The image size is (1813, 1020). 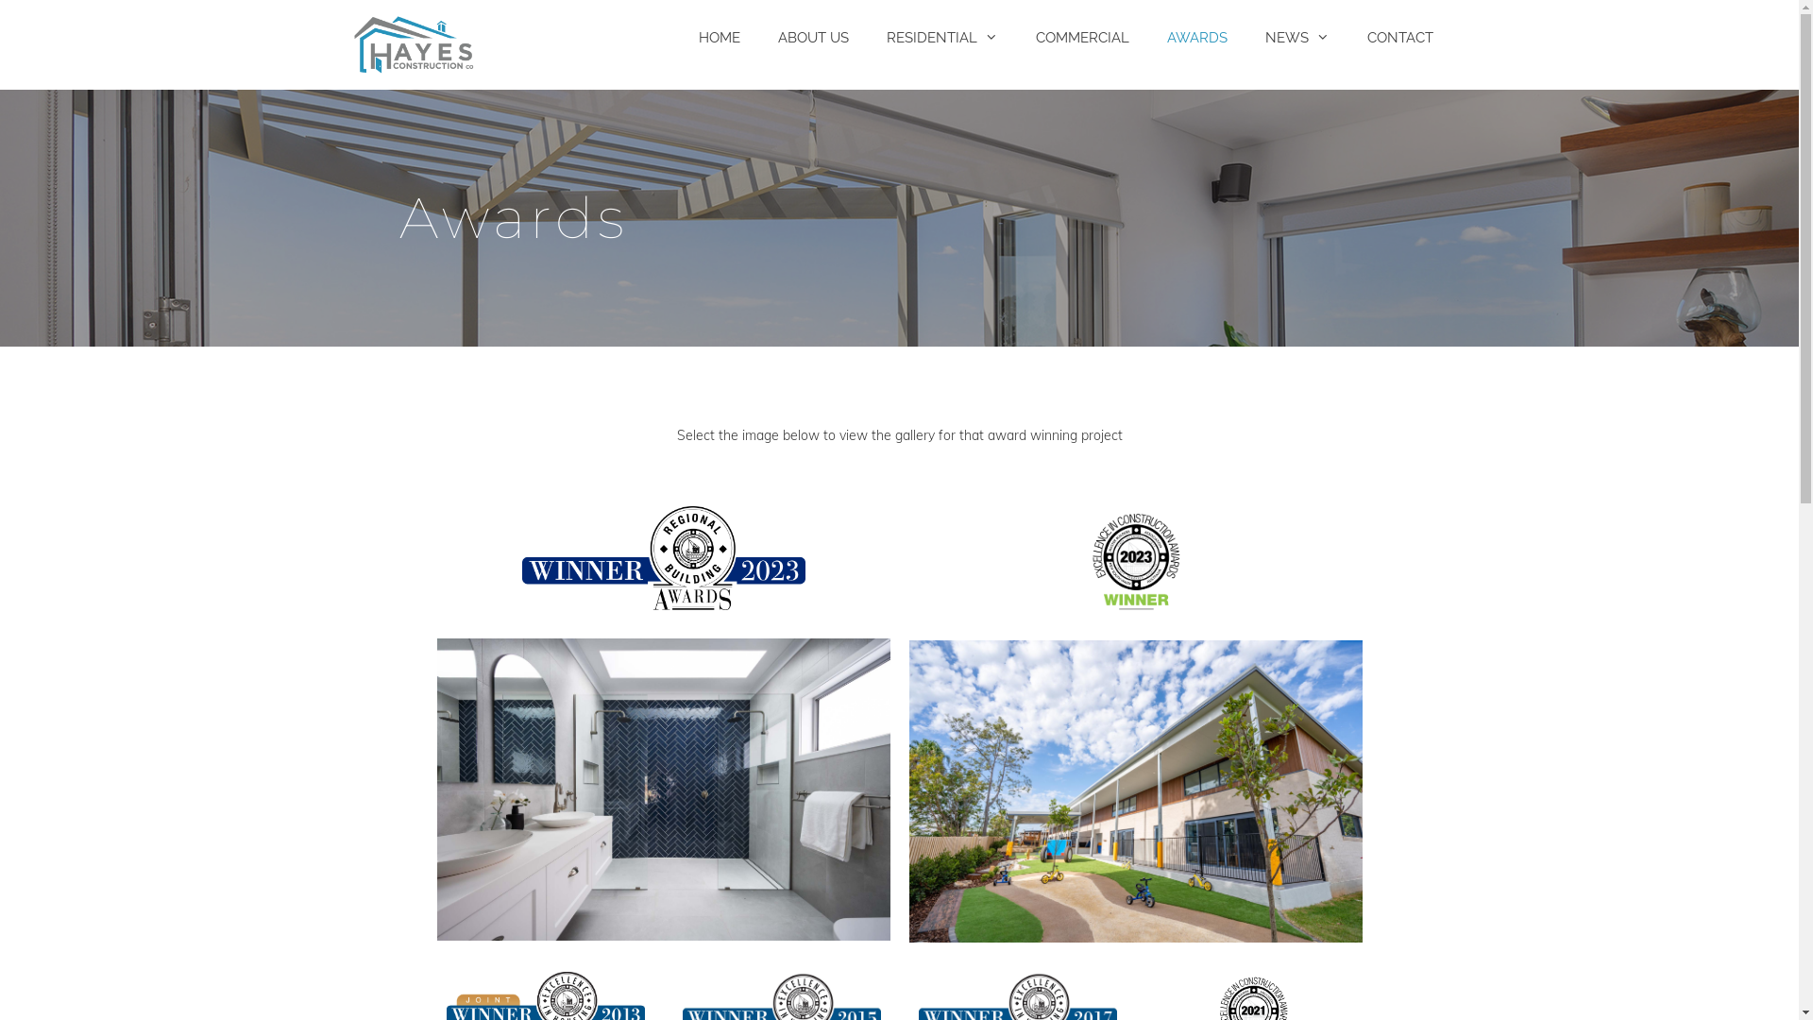 What do you see at coordinates (941, 38) in the screenshot?
I see `RESIDENTIAL` at bounding box center [941, 38].